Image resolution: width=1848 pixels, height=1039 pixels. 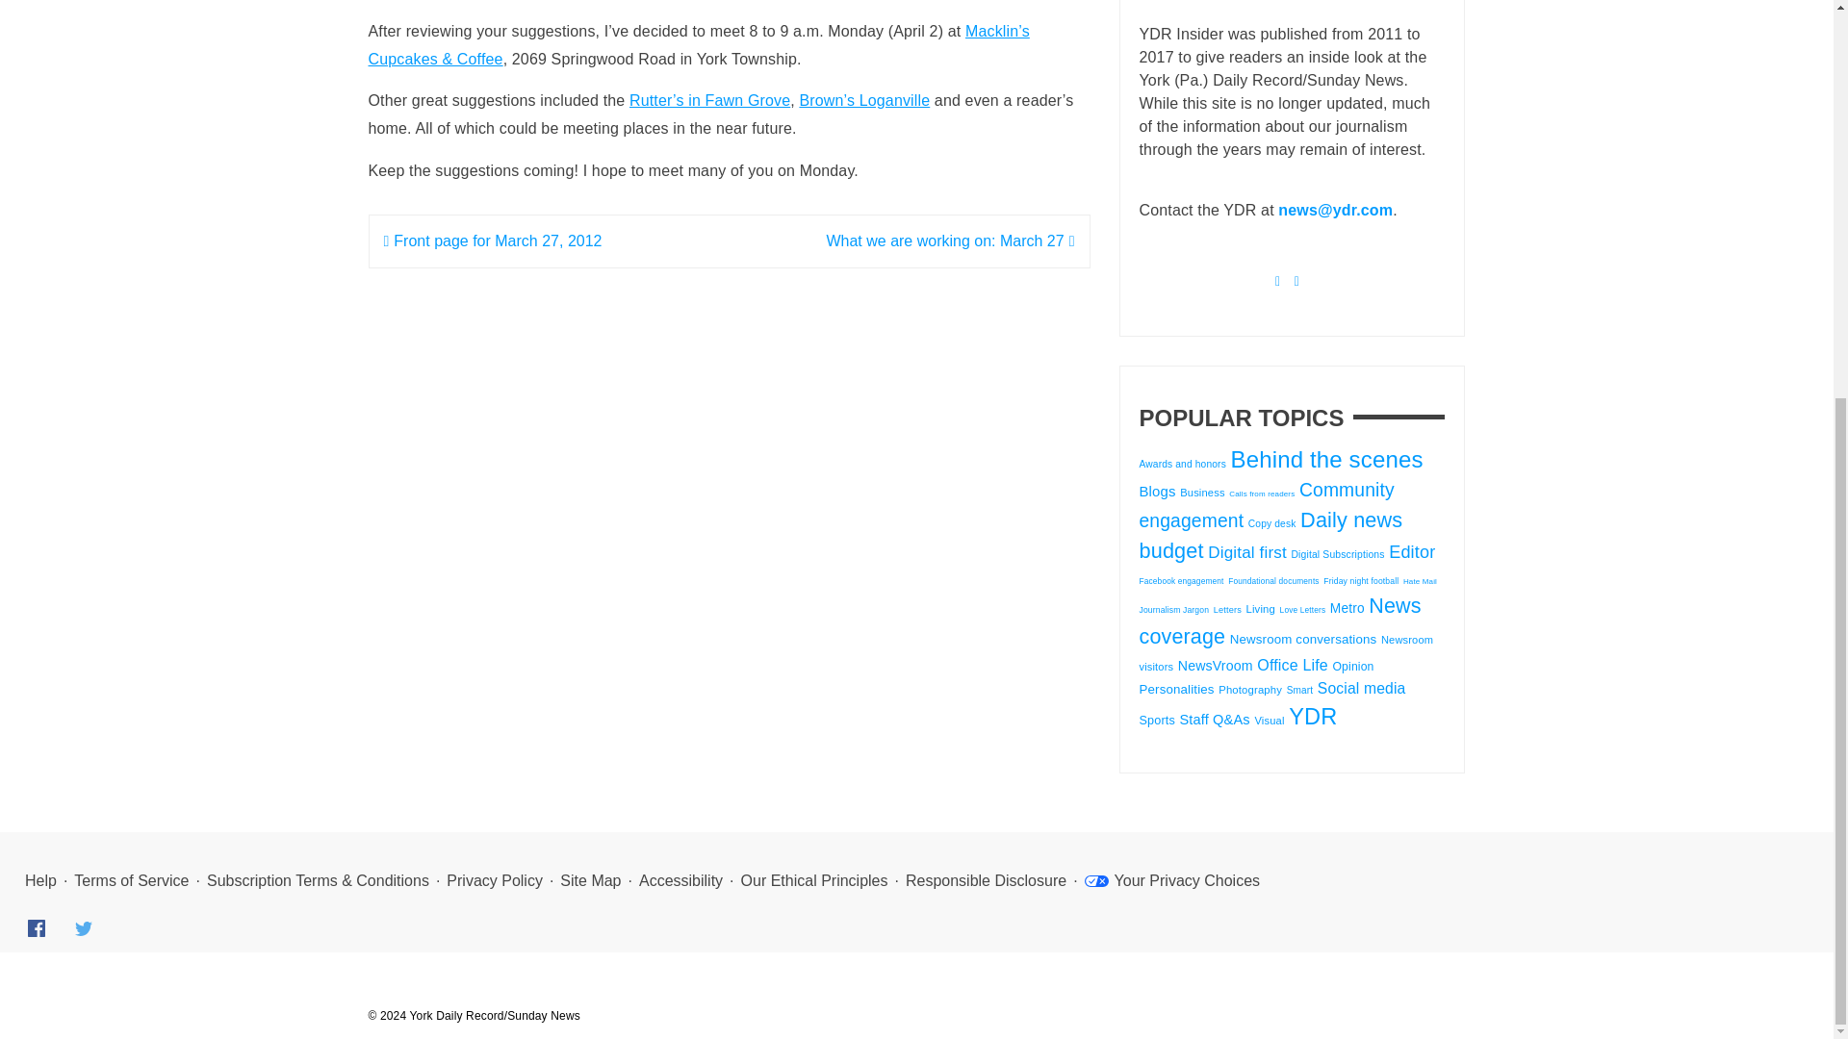 What do you see at coordinates (949, 241) in the screenshot?
I see `What we are working on: March 27` at bounding box center [949, 241].